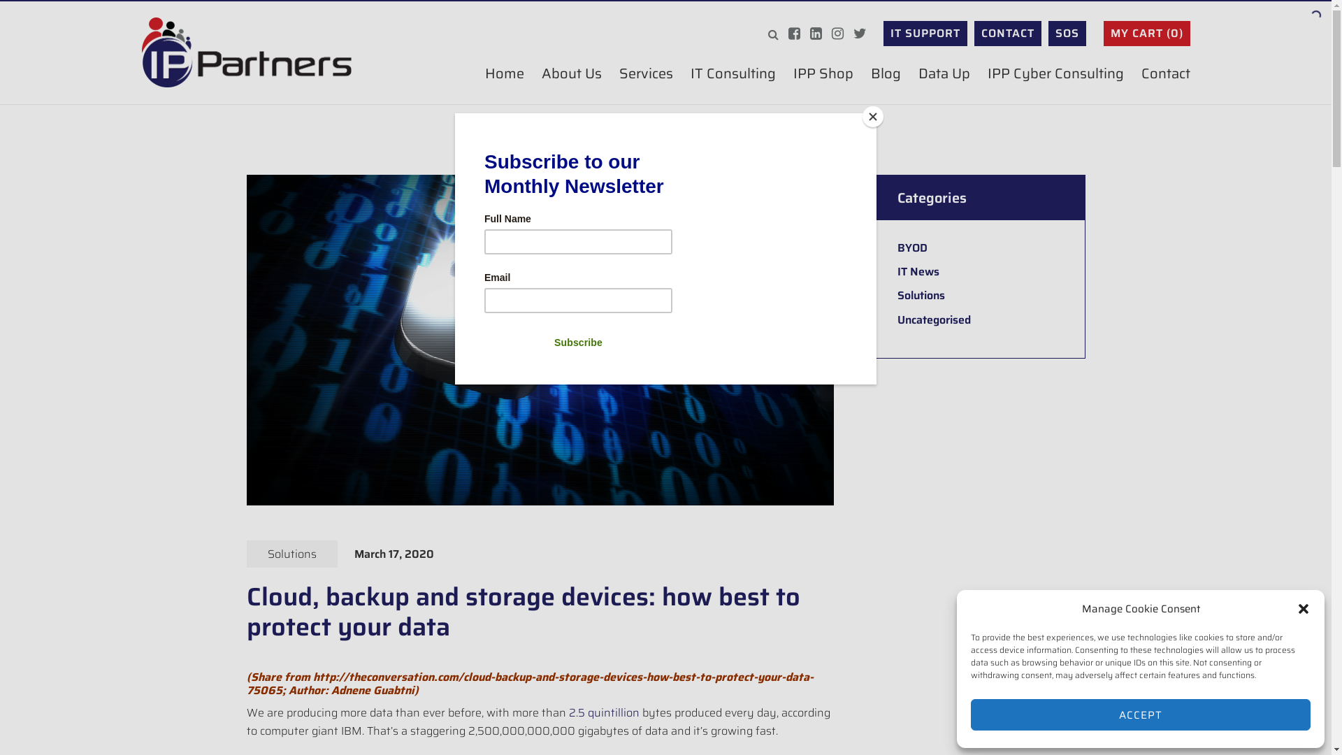  I want to click on About Us, so click(571, 73).